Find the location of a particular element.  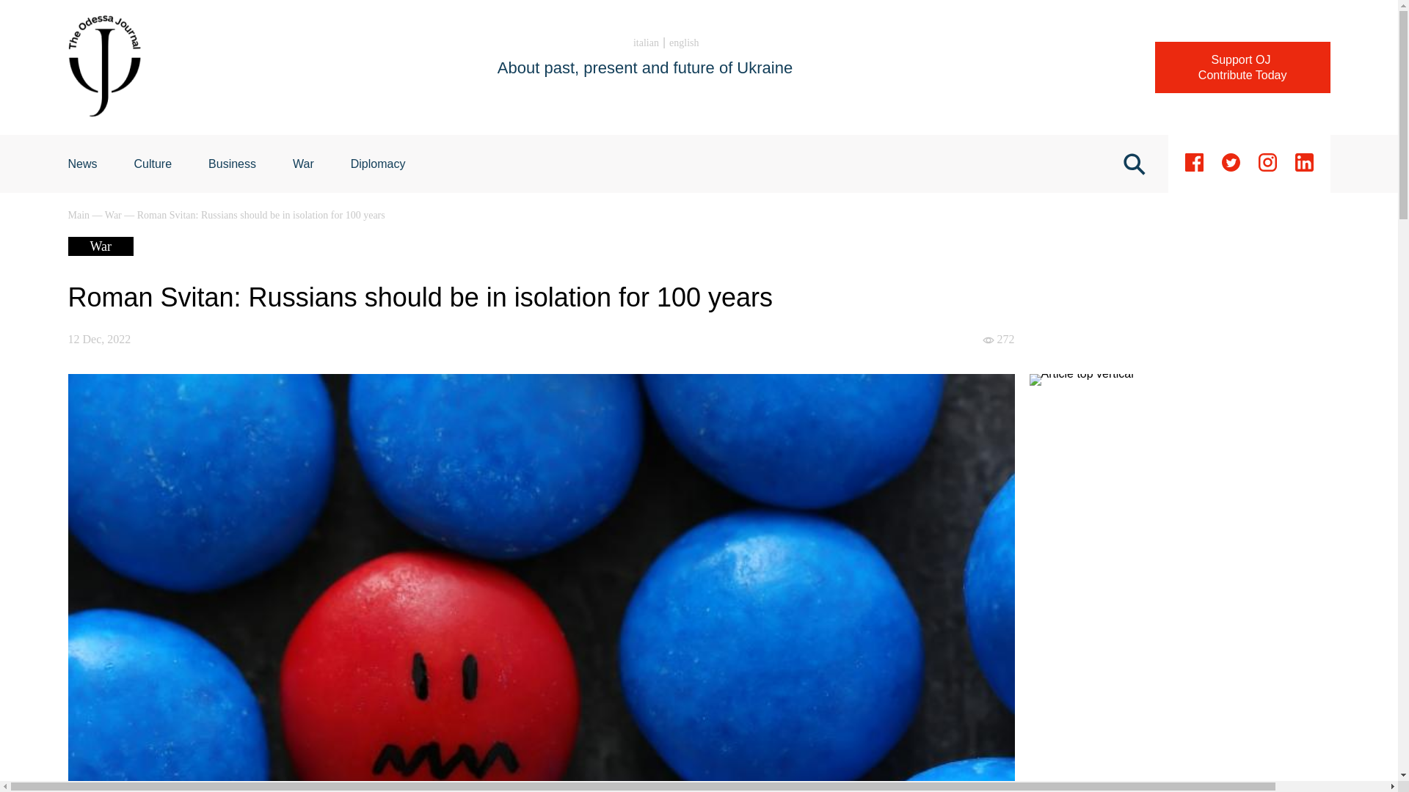

News is located at coordinates (304, 164).